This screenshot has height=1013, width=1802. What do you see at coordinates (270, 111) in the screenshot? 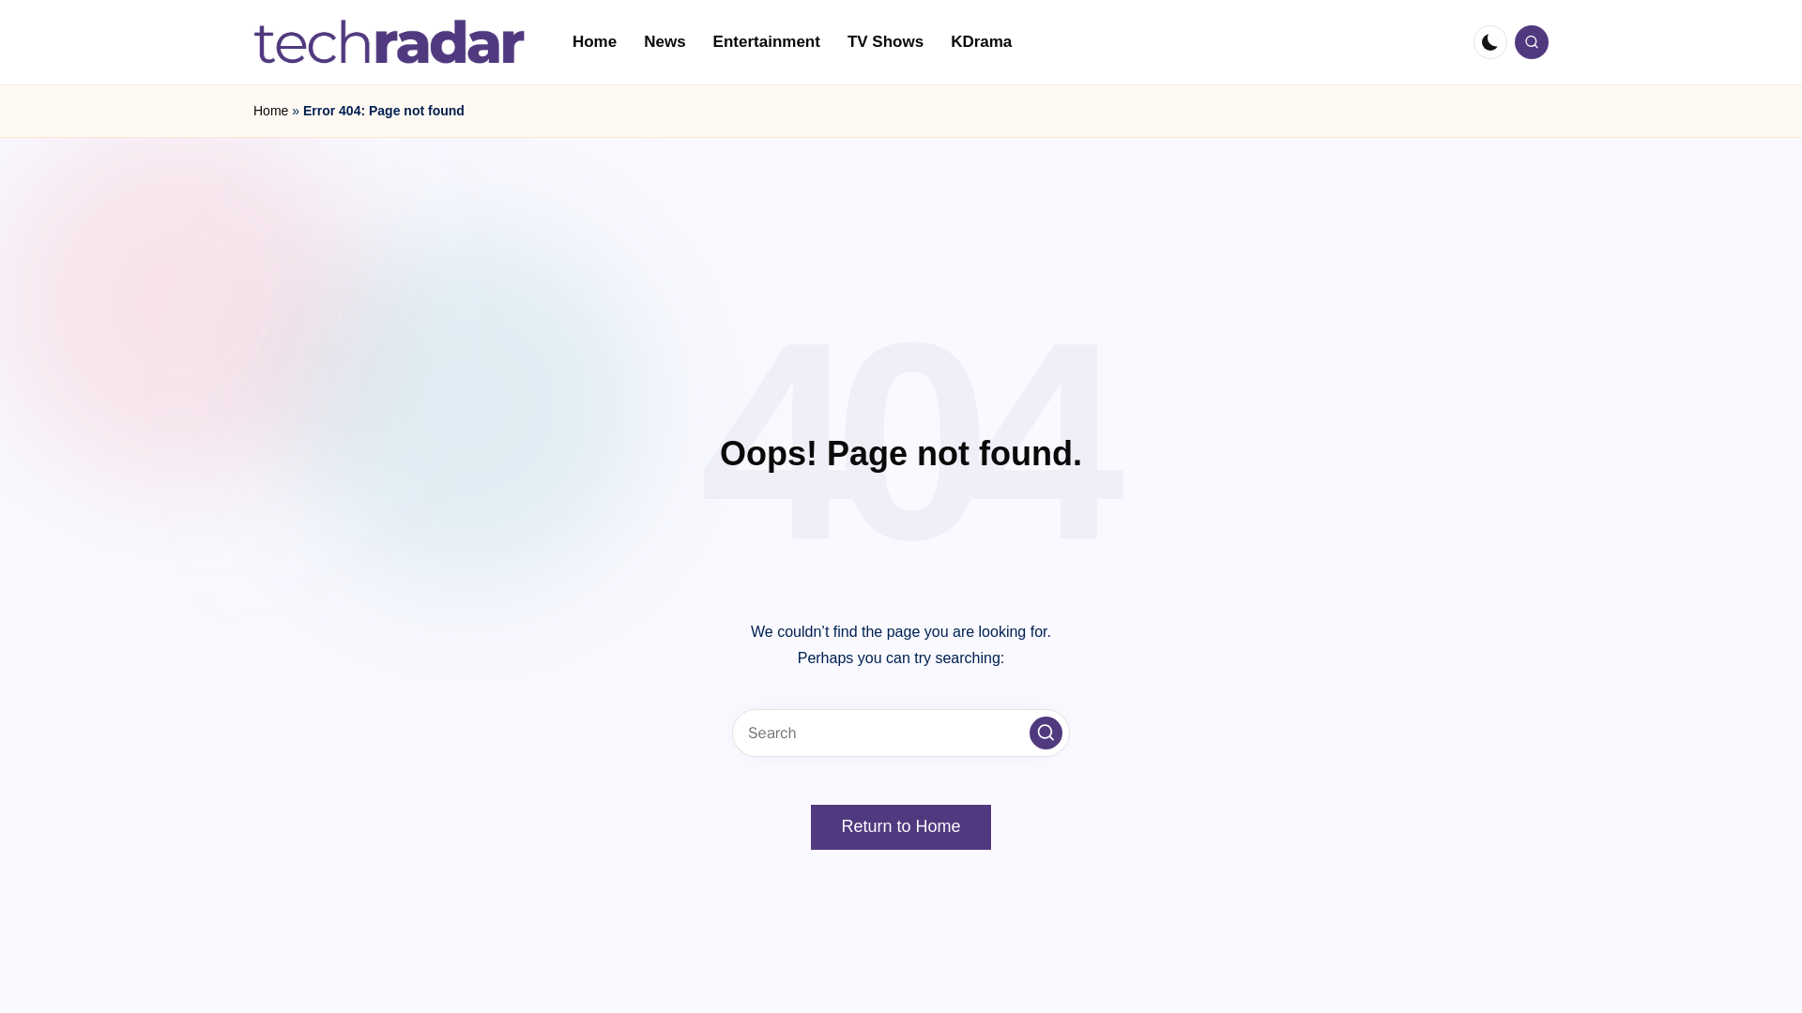
I see `Home` at bounding box center [270, 111].